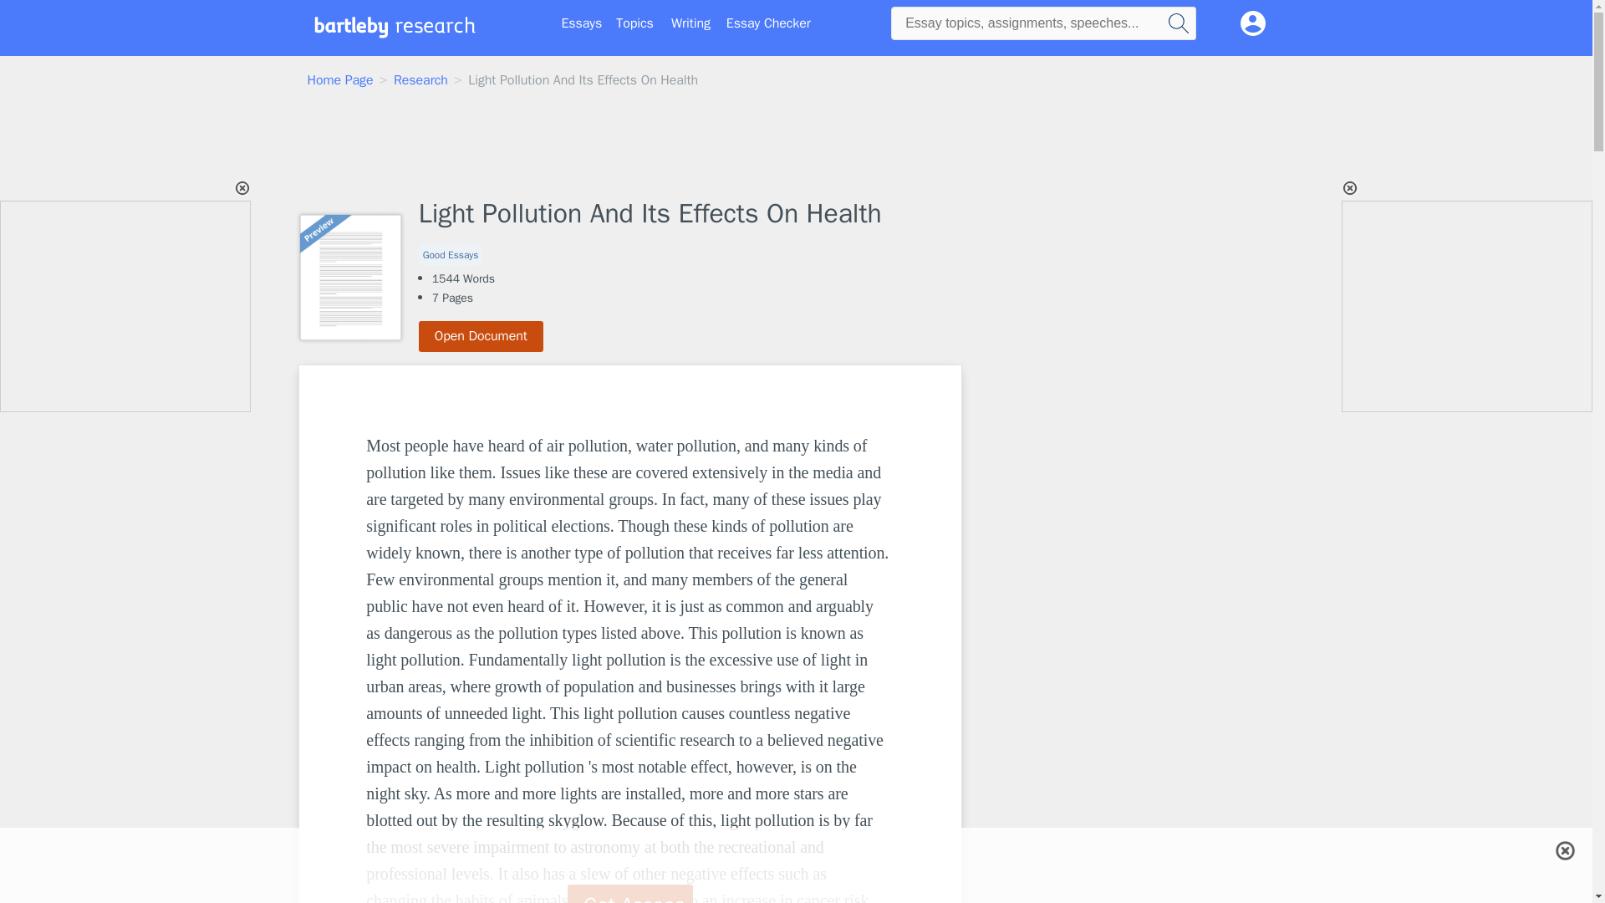 This screenshot has width=1605, height=903. What do you see at coordinates (768, 23) in the screenshot?
I see `Essay Checker` at bounding box center [768, 23].